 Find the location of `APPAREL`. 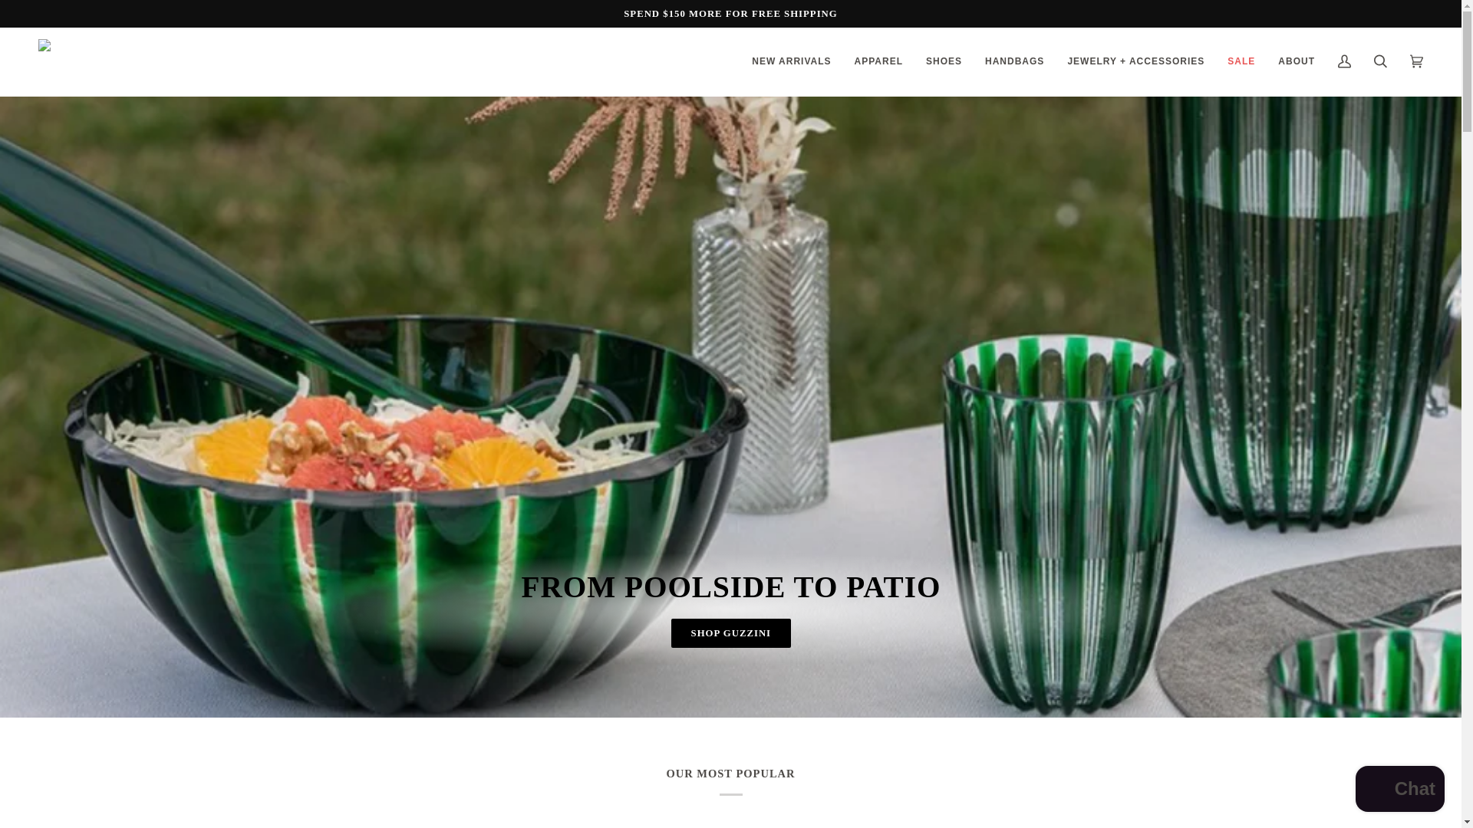

APPAREL is located at coordinates (878, 61).